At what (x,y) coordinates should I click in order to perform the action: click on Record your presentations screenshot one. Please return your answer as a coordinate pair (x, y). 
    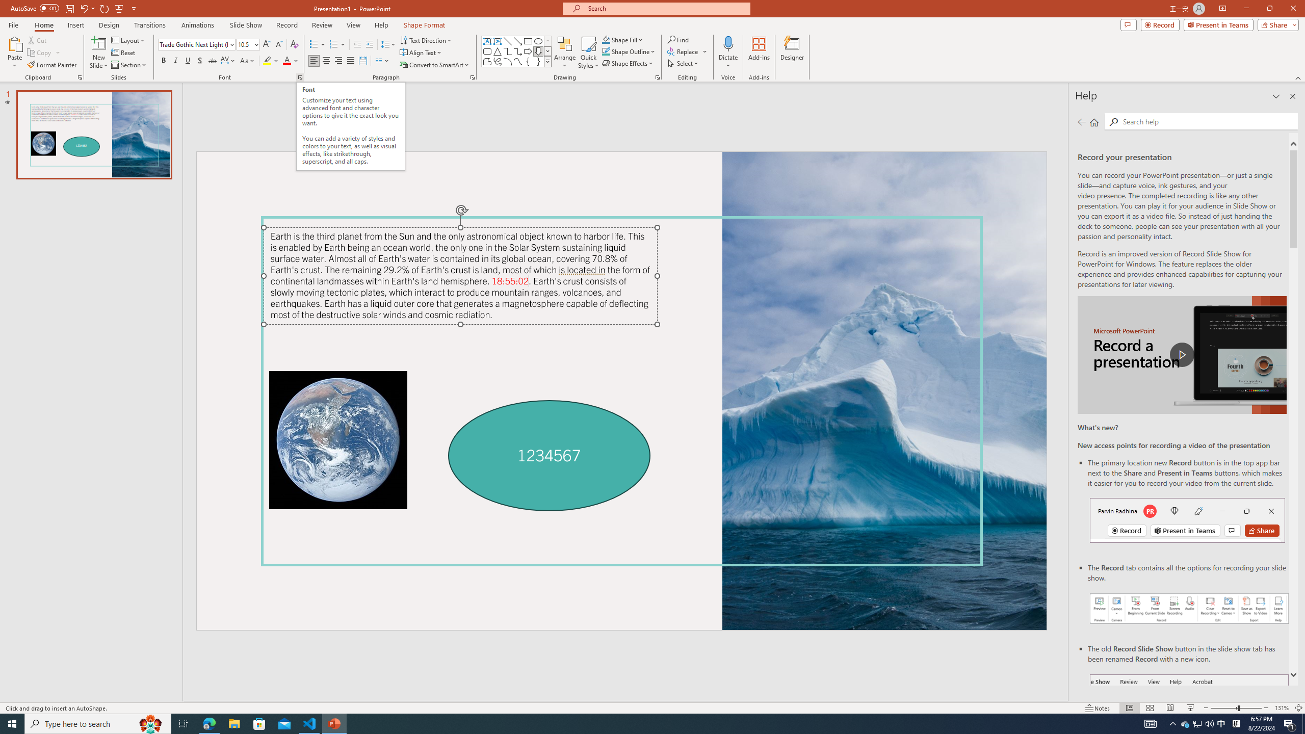
    Looking at the image, I should click on (1189, 609).